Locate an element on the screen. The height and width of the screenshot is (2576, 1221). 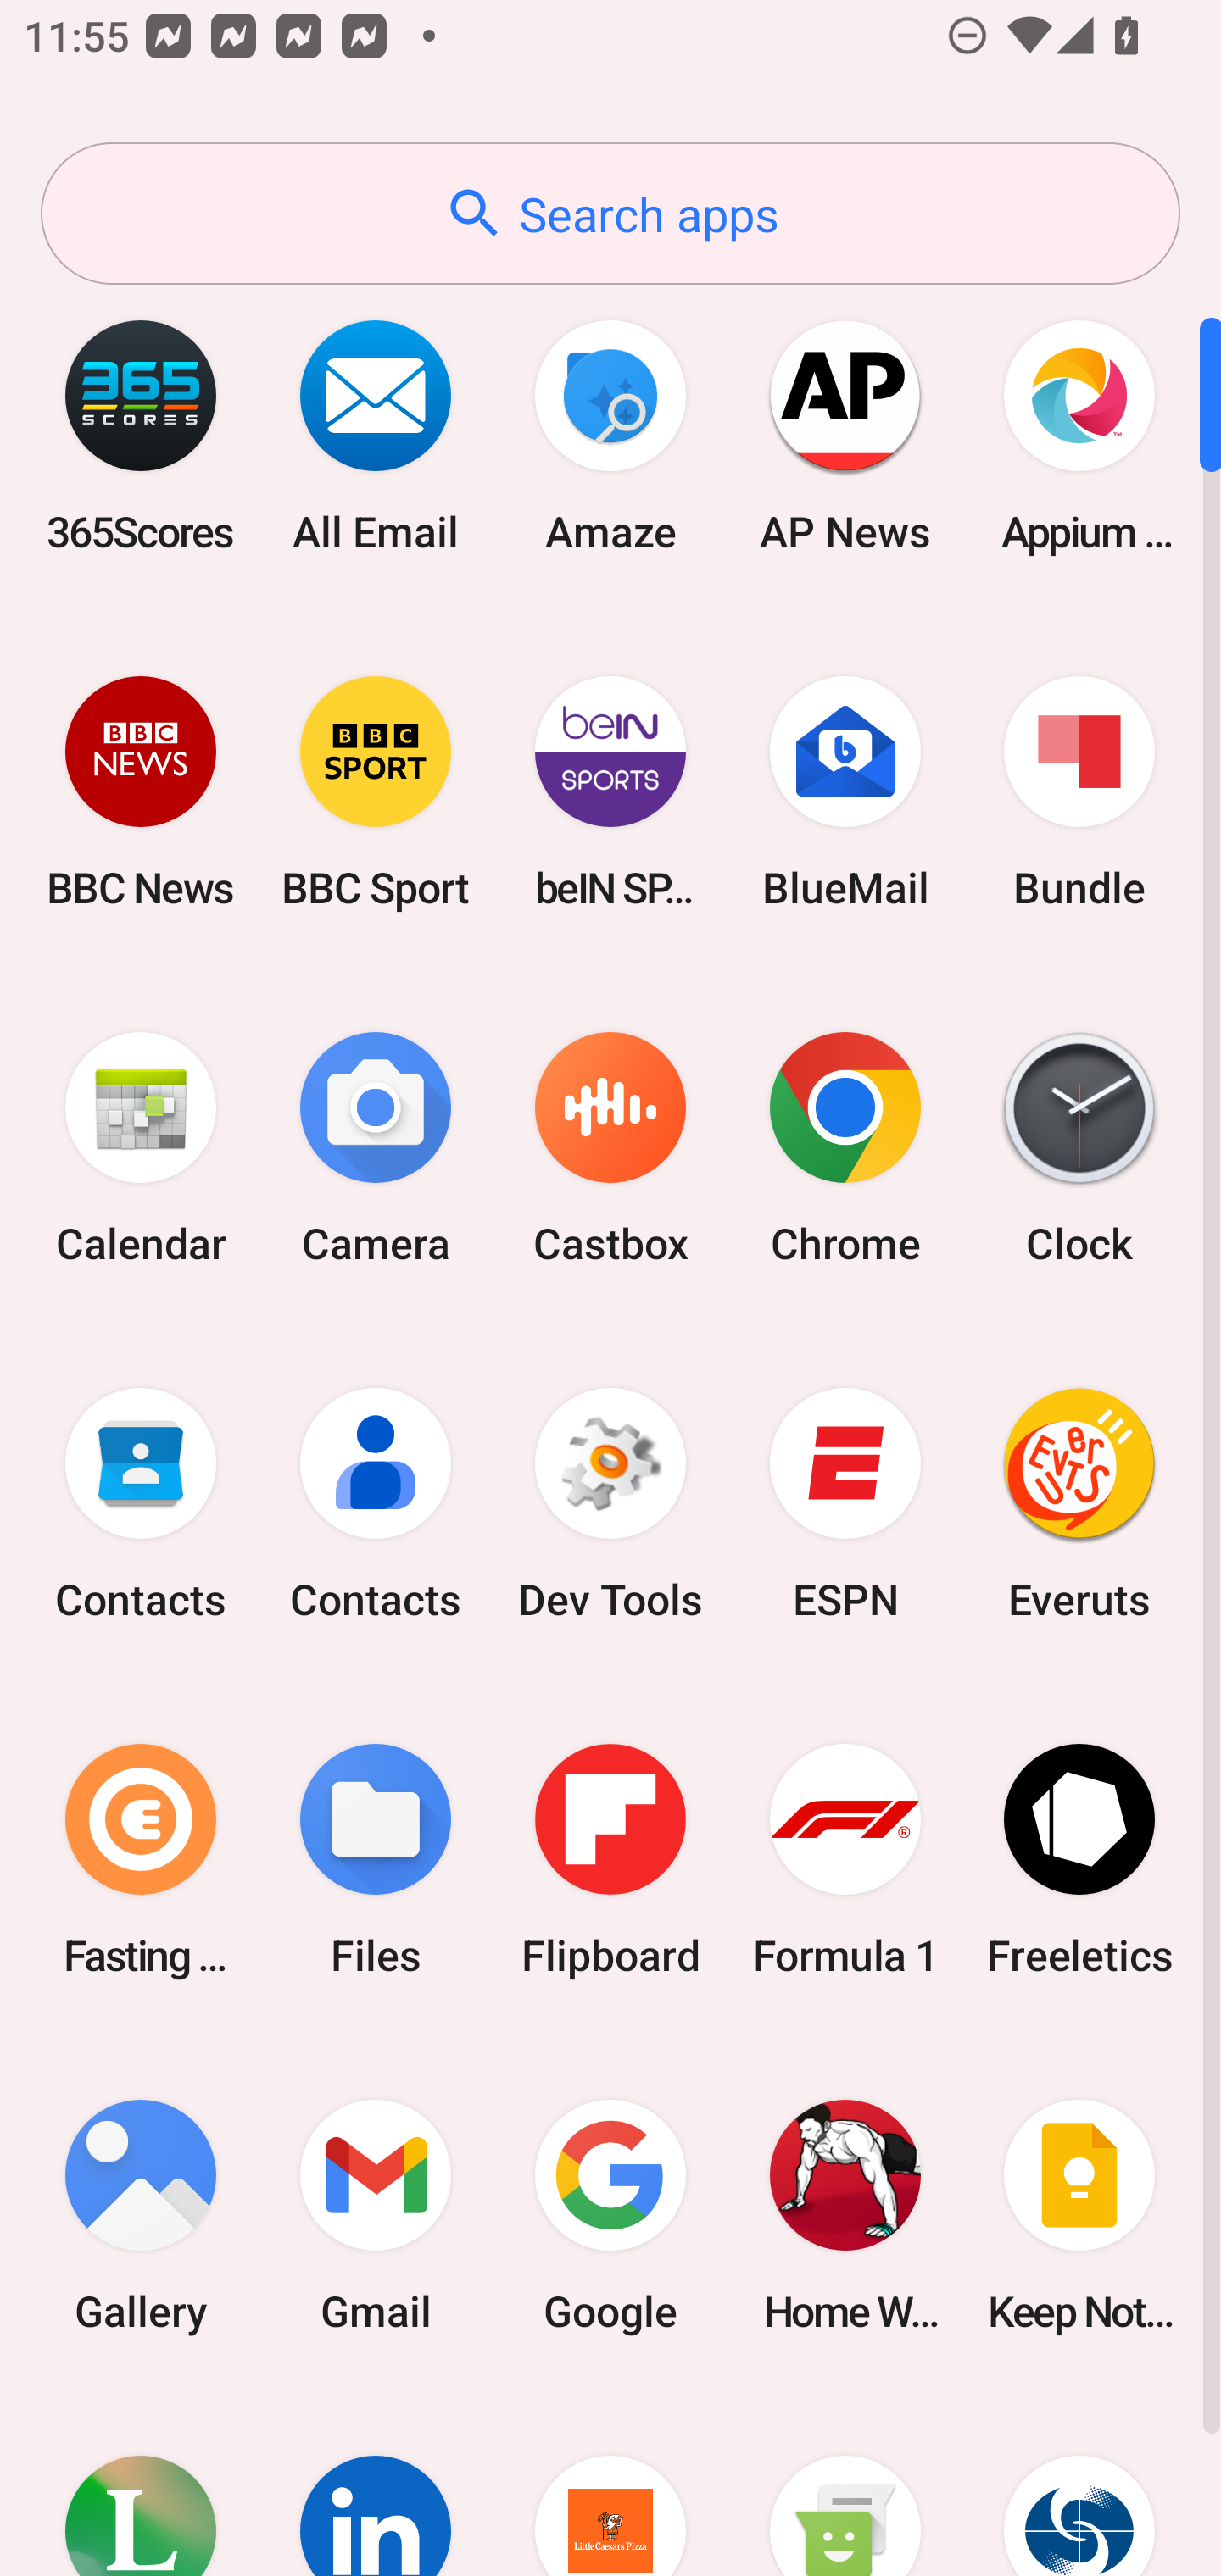
Contacts is located at coordinates (376, 1504).